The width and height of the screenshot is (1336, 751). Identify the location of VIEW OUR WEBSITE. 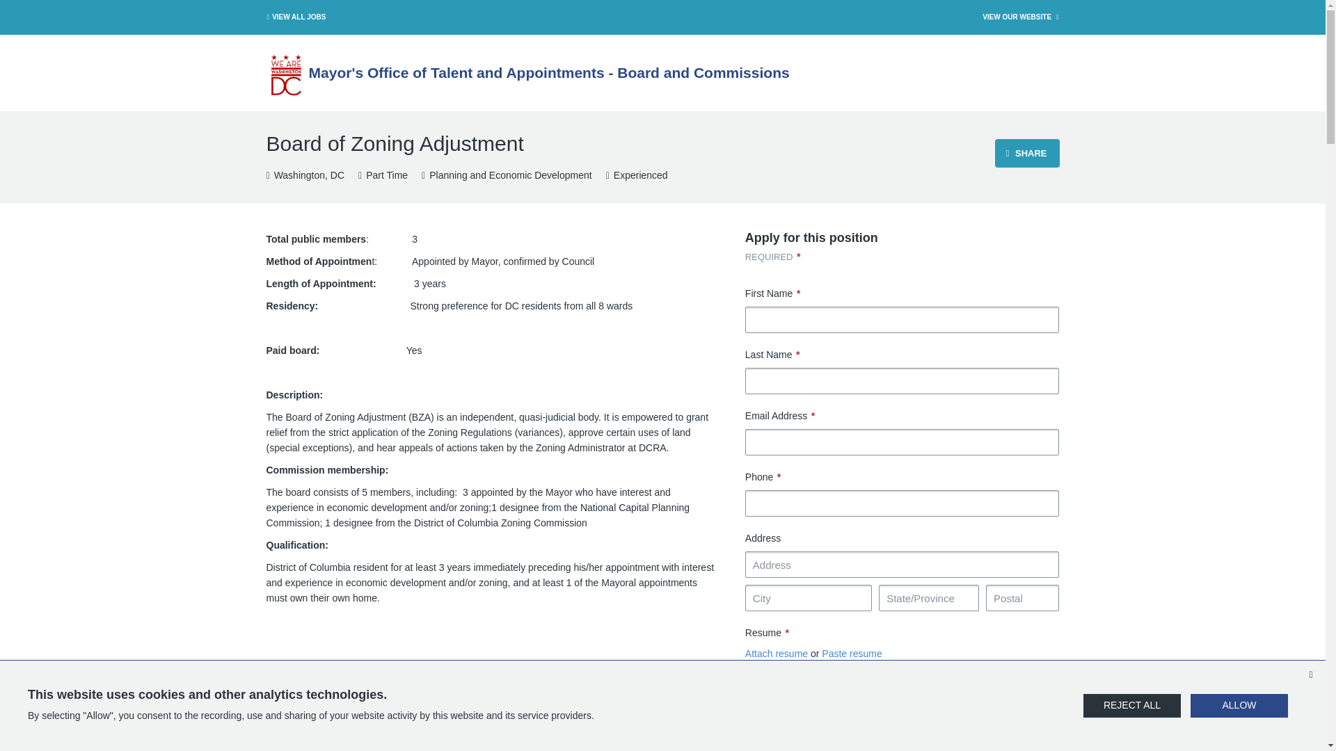
(1021, 17).